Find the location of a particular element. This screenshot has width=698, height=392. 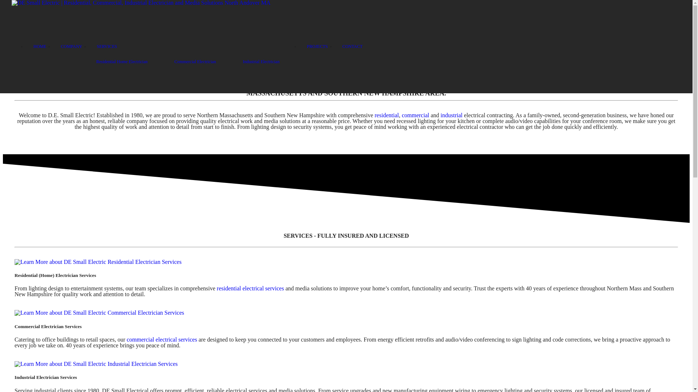

PROJECTS is located at coordinates (317, 46).